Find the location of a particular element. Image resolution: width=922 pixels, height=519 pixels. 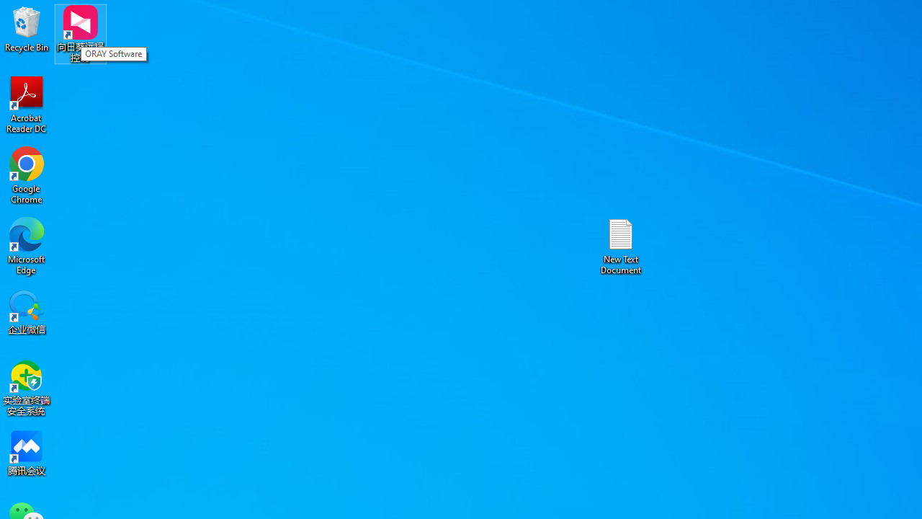

Recycle Bin is located at coordinates (27, 29).